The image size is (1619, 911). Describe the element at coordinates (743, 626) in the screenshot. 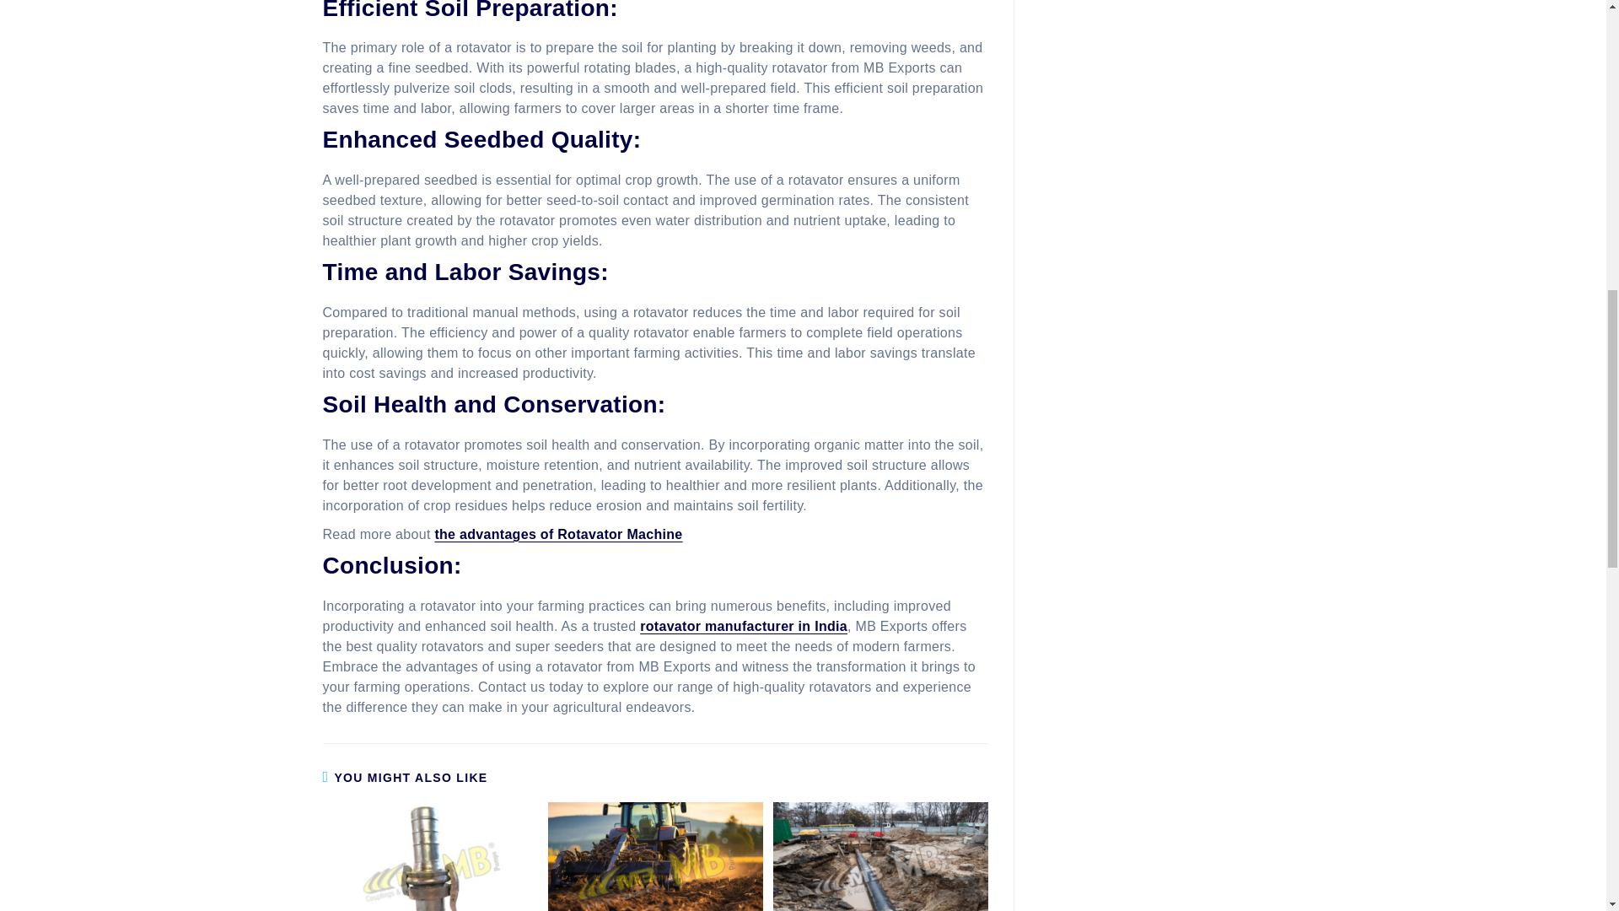

I see `rotavator manufacturer in India` at that location.